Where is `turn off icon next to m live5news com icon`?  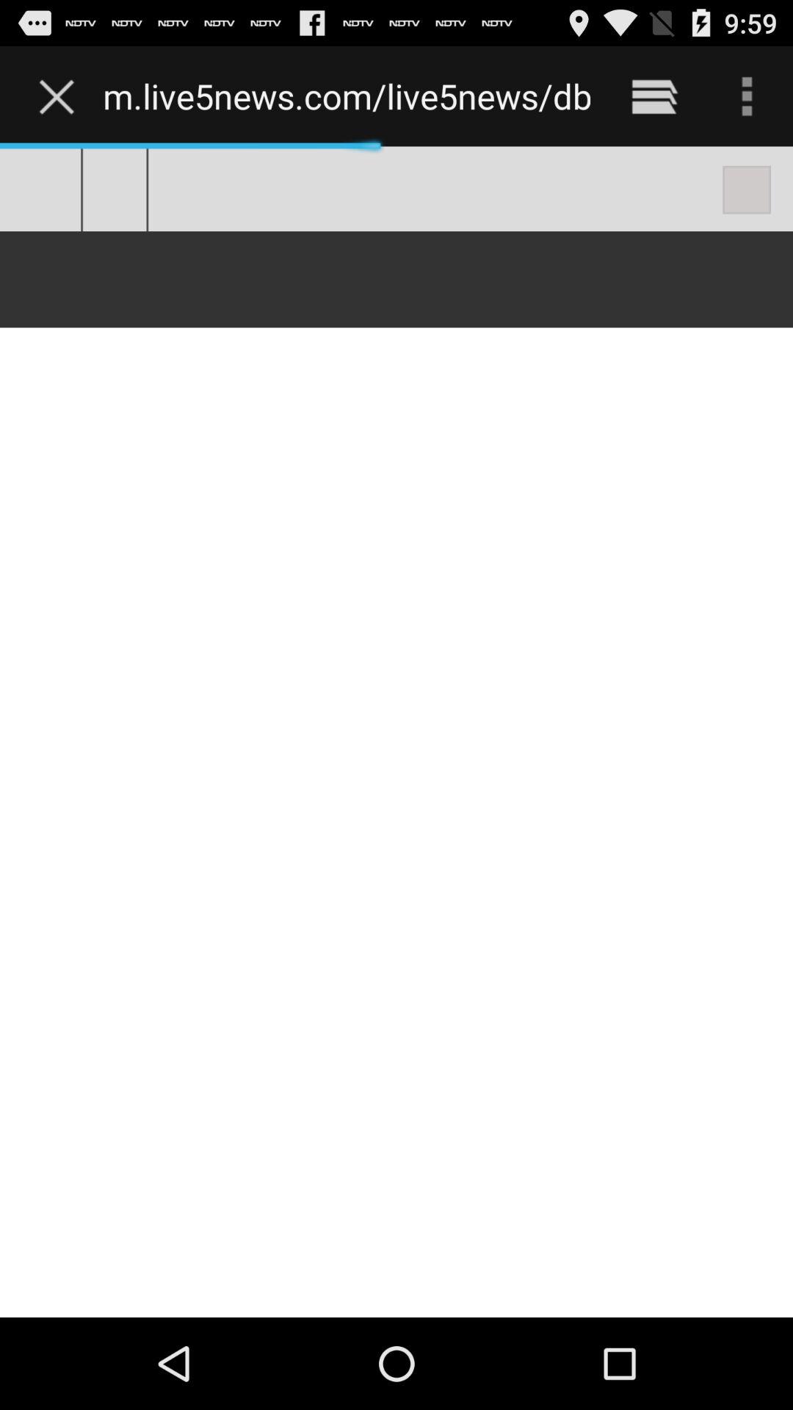
turn off icon next to m live5news com icon is located at coordinates (653, 95).